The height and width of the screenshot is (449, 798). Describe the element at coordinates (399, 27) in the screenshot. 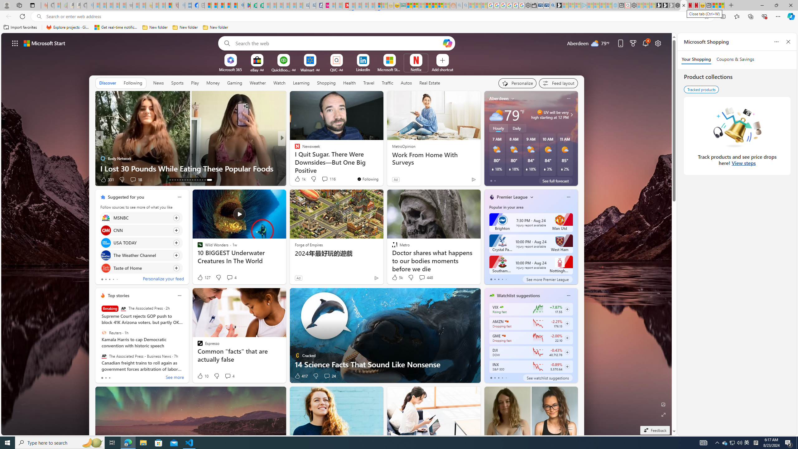

I see `Favorites bar` at that location.